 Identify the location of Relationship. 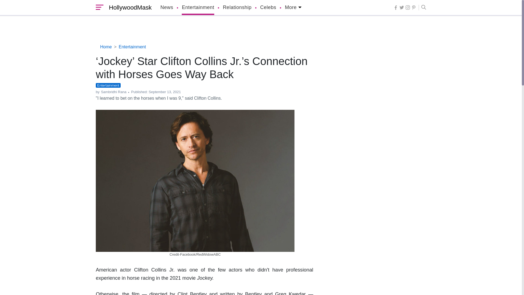
(237, 8).